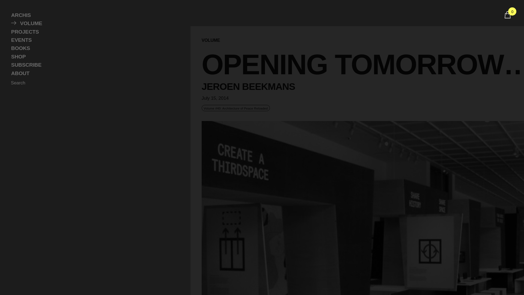 The height and width of the screenshot is (295, 524). Describe the element at coordinates (93, 57) in the screenshot. I see `SHOP` at that location.